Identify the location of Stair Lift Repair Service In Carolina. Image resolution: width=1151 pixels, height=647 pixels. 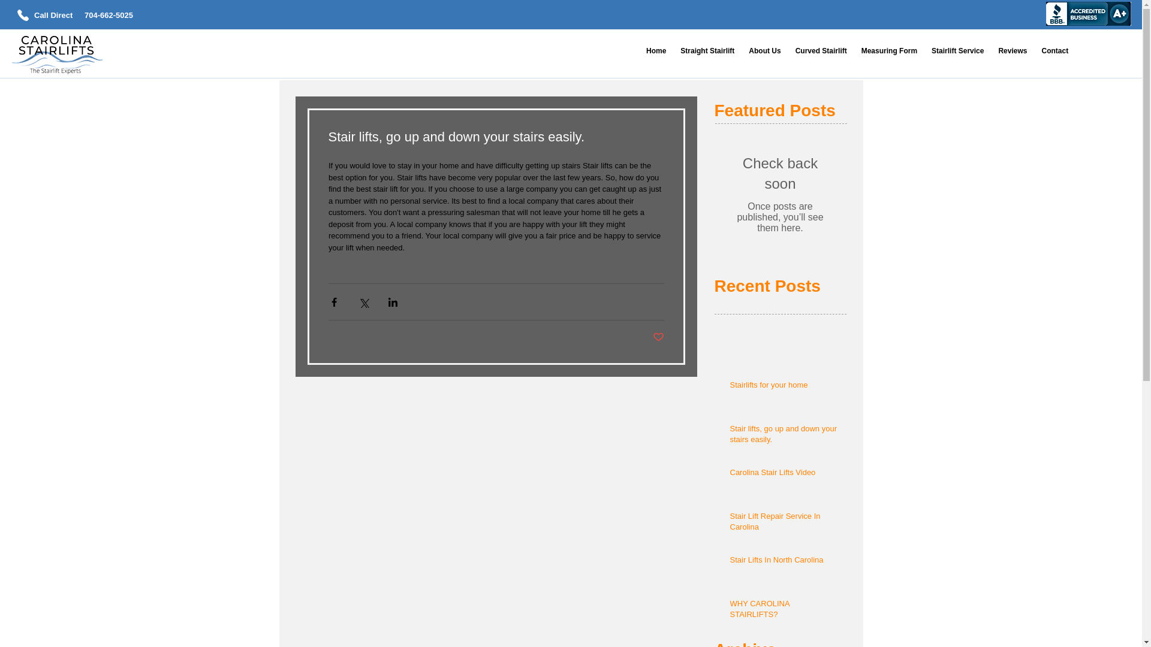
(784, 524).